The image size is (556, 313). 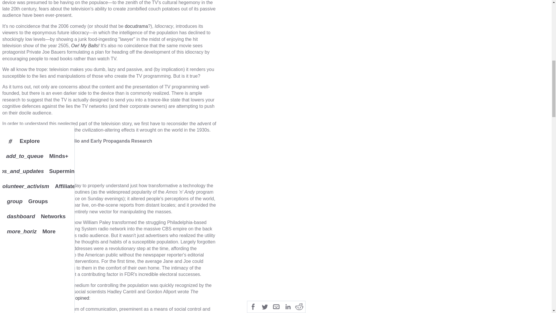 I want to click on Reddit, so click(x=299, y=0).